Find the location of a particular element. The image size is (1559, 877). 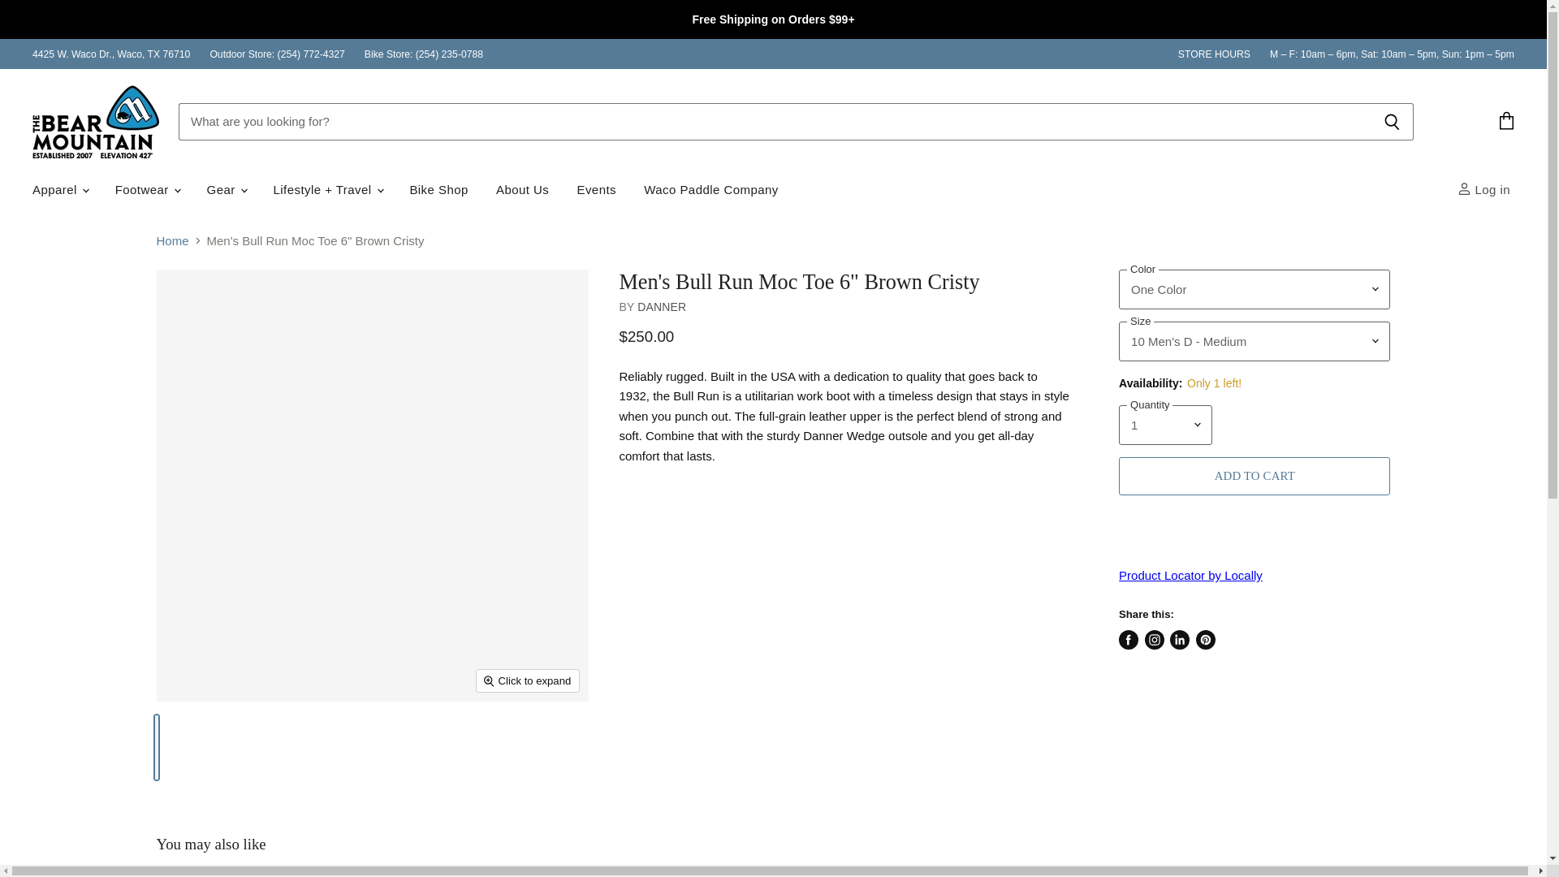

4425 W. Waco Dr., Waco, TX 76710 is located at coordinates (111, 54).